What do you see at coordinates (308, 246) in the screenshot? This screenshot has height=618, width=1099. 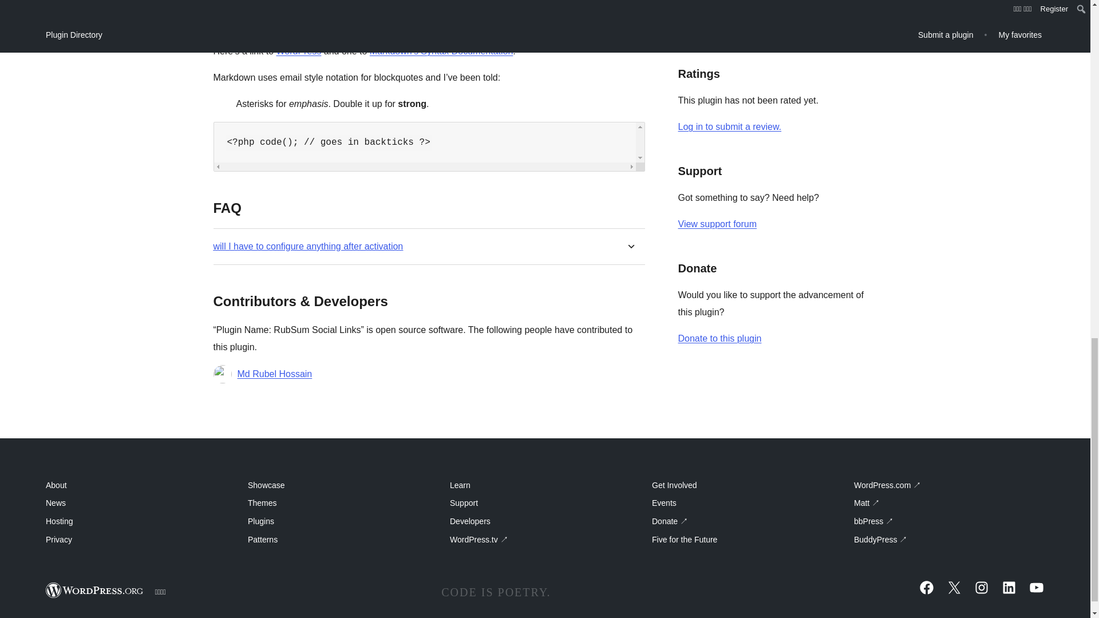 I see `will I have to configure anything after activation` at bounding box center [308, 246].